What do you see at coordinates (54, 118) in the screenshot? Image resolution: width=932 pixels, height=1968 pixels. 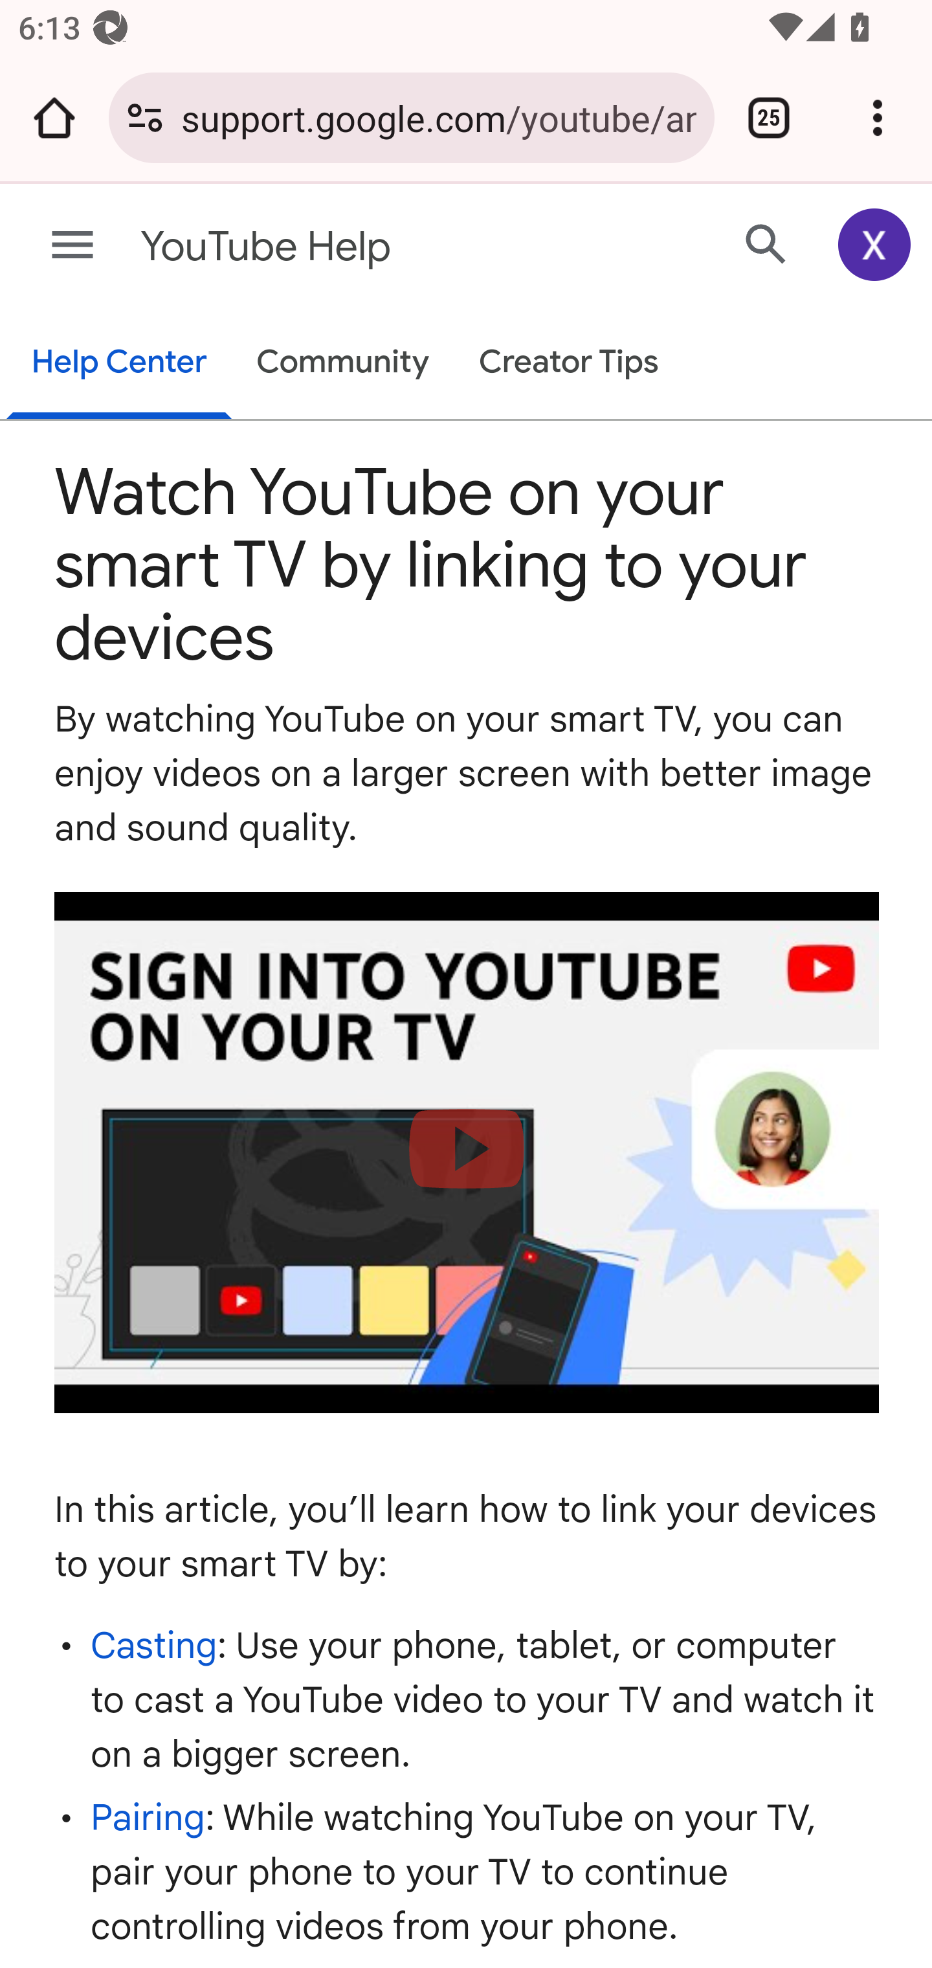 I see `Open the home page` at bounding box center [54, 118].